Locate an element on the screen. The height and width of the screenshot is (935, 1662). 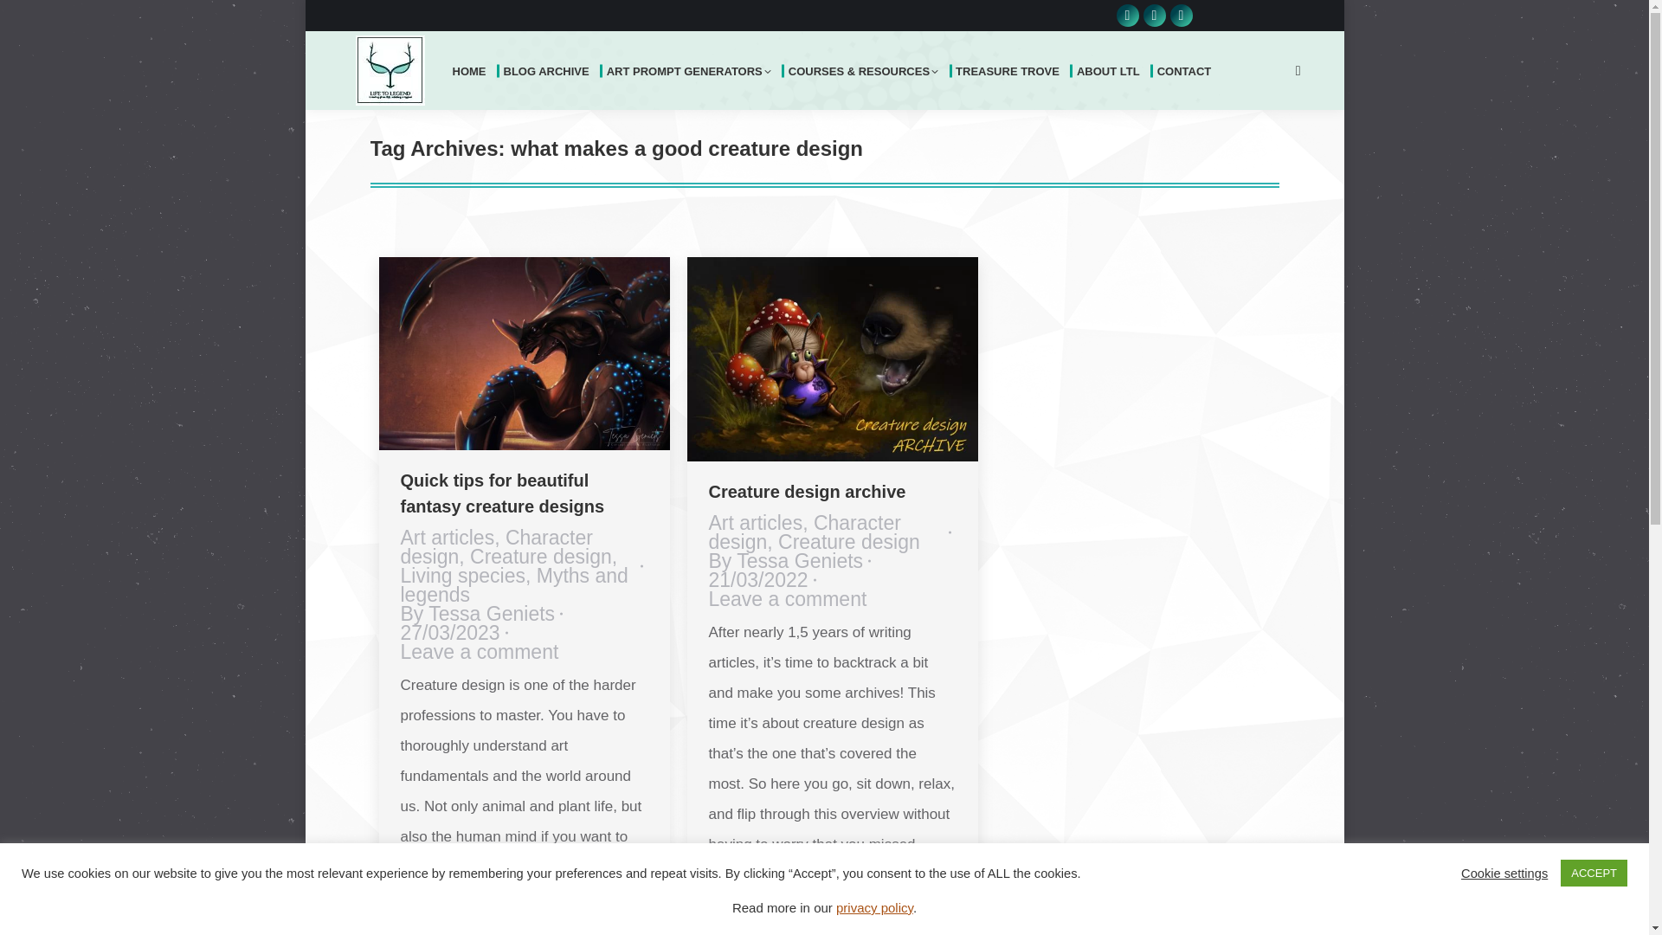
Octherium-Sinoii-web-final is located at coordinates (524, 353).